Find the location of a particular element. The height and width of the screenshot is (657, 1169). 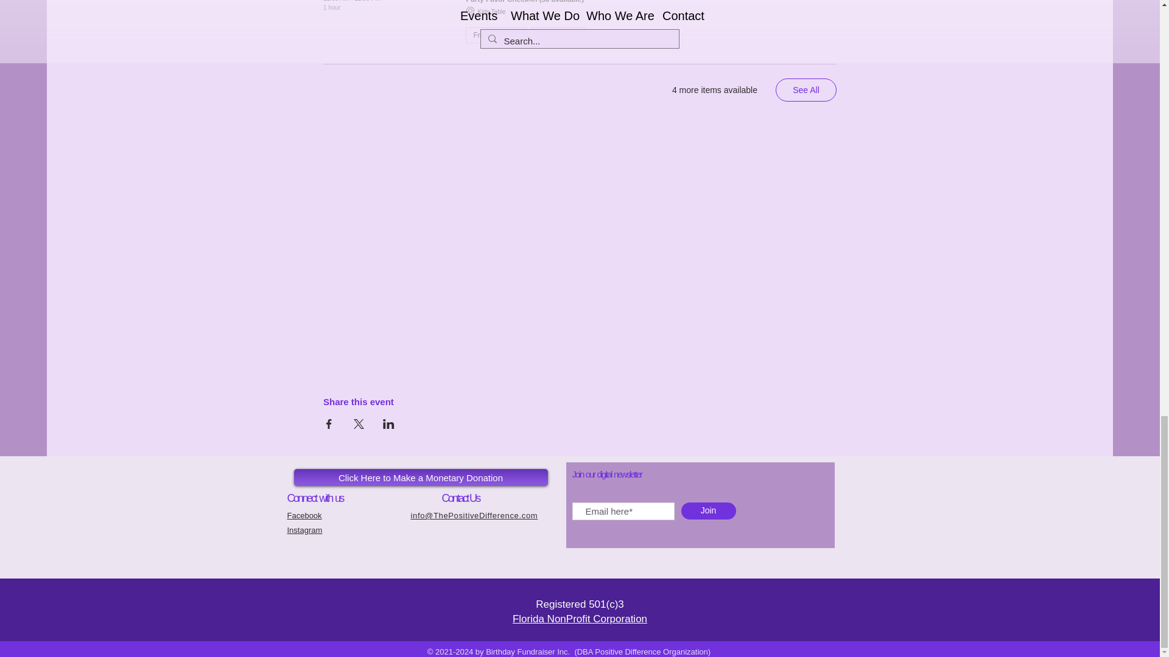

Florida NonProfit Corporation is located at coordinates (580, 619).